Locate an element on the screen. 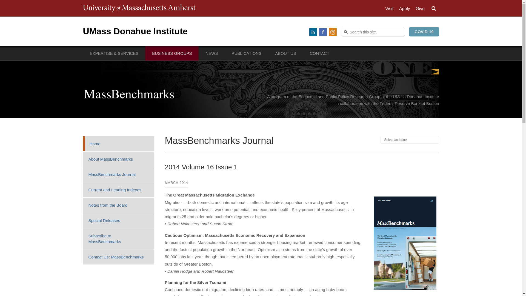 This screenshot has width=526, height=296. The University of Massachusetts Amherst is located at coordinates (139, 8).